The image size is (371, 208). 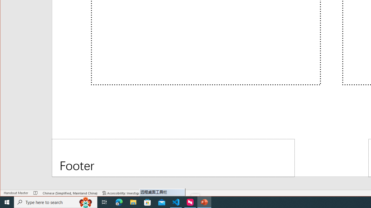 I want to click on Visual Studio Code - 1 running window, so click(x=176, y=202).